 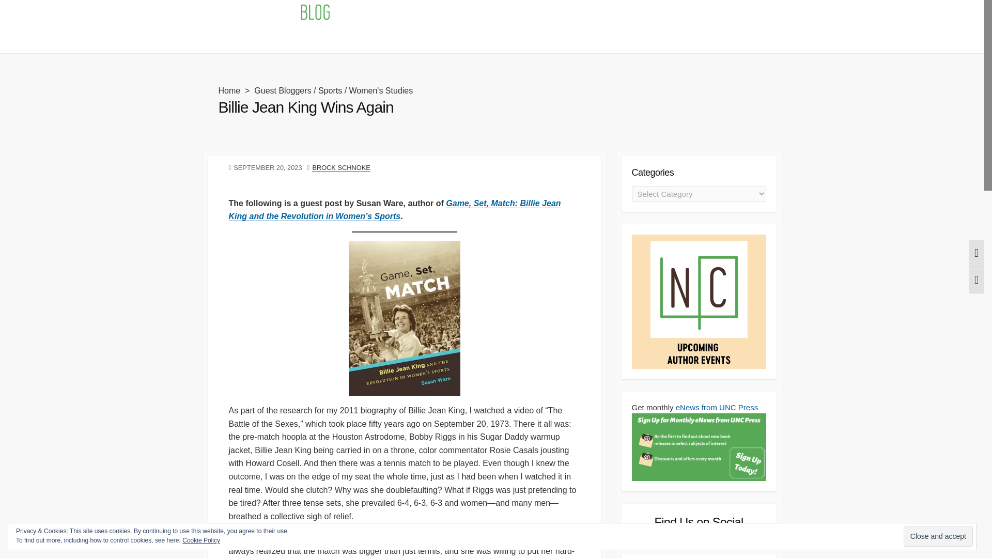 What do you see at coordinates (227, 40) in the screenshot?
I see `Blog Home` at bounding box center [227, 40].